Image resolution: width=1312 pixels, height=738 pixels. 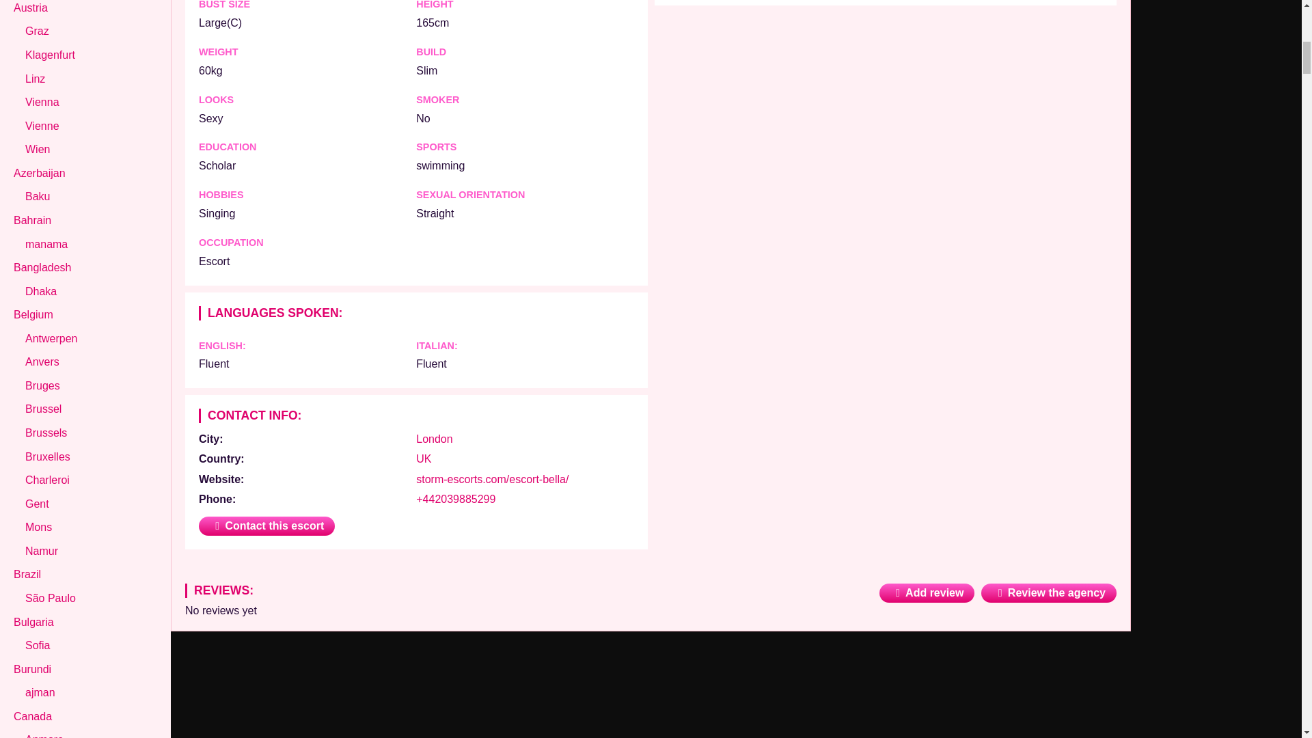 What do you see at coordinates (1048, 593) in the screenshot?
I see `Review the agency` at bounding box center [1048, 593].